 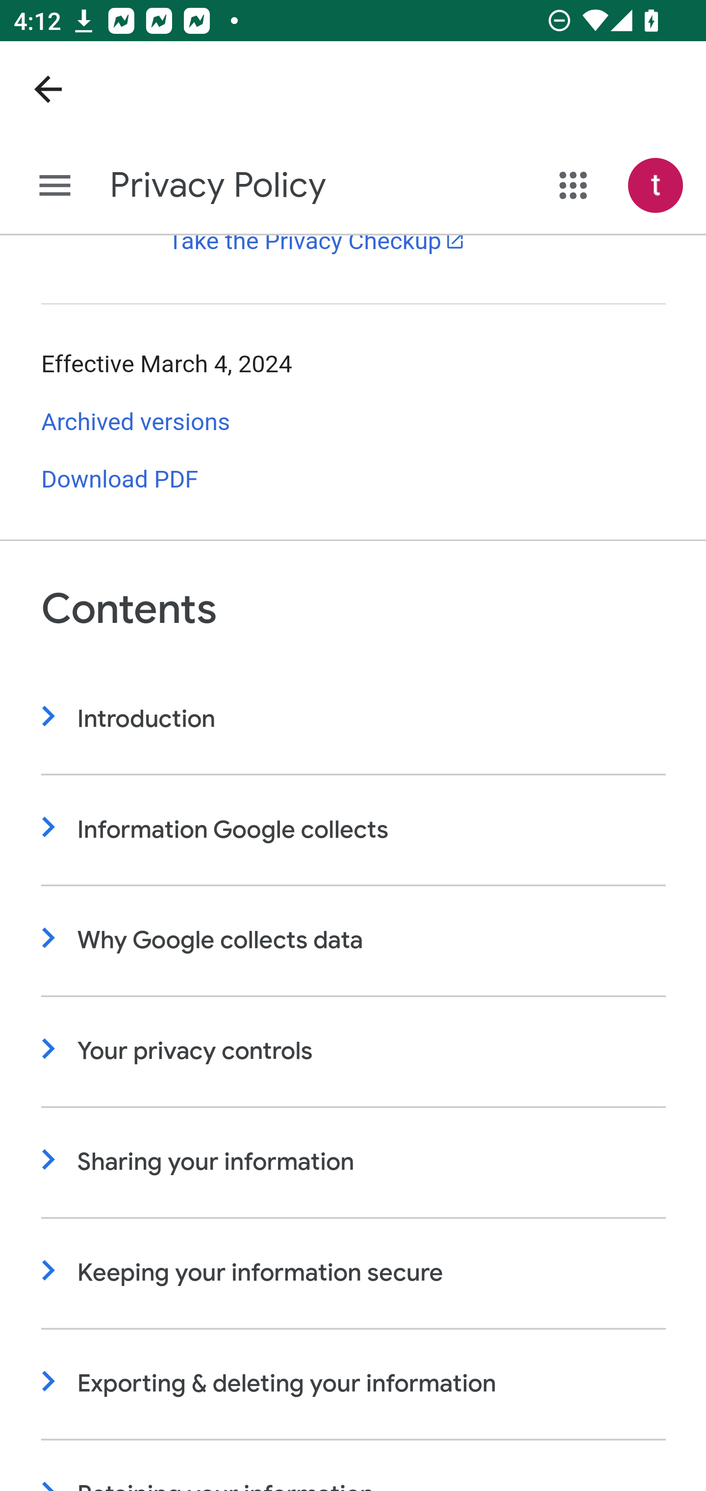 I want to click on Sharing your information, so click(x=354, y=1162).